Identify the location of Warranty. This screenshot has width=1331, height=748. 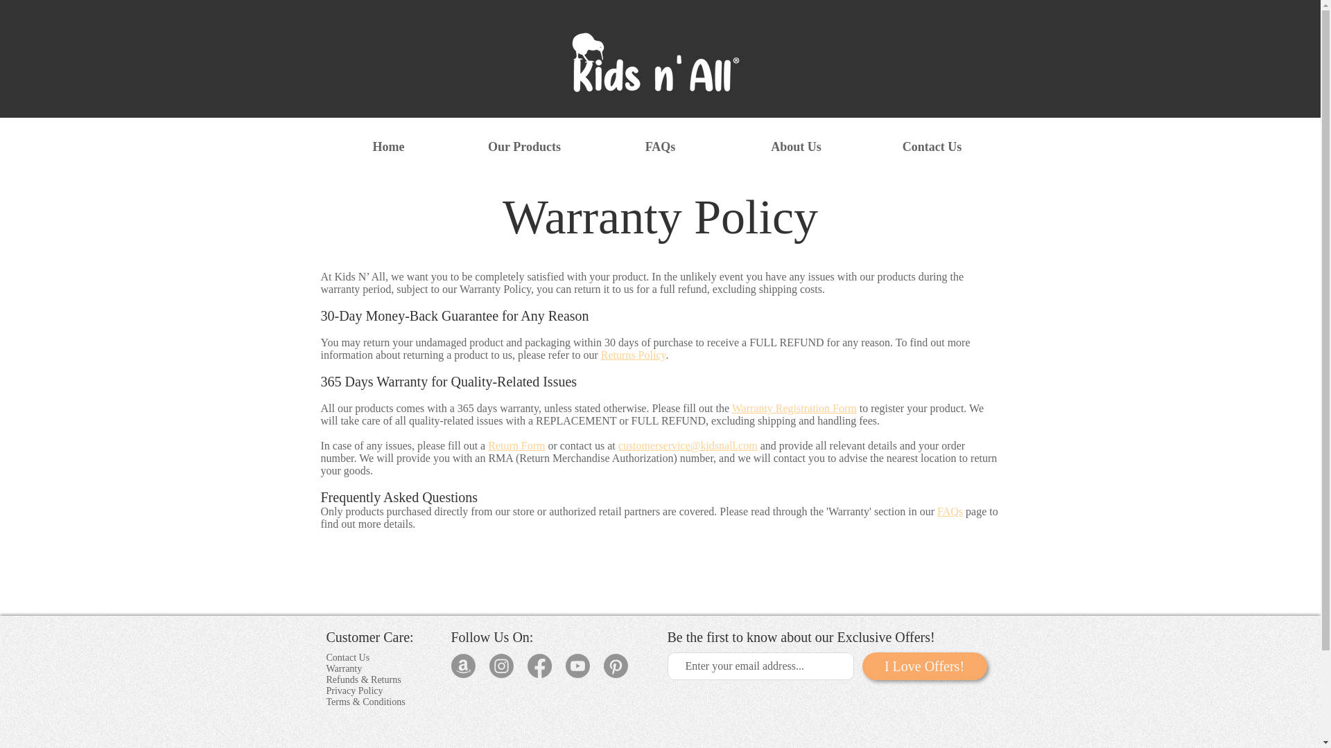
(344, 668).